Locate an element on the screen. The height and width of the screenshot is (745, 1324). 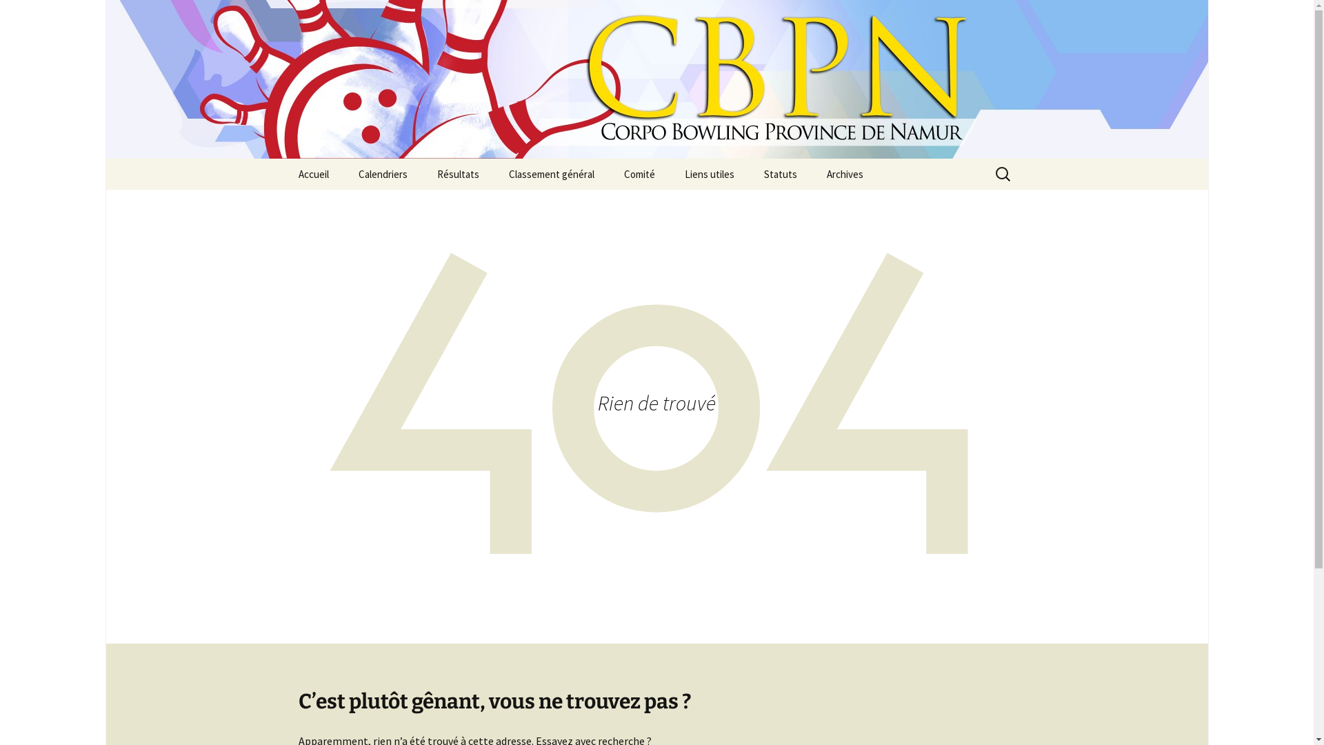
Rechercher is located at coordinates (41, 14).